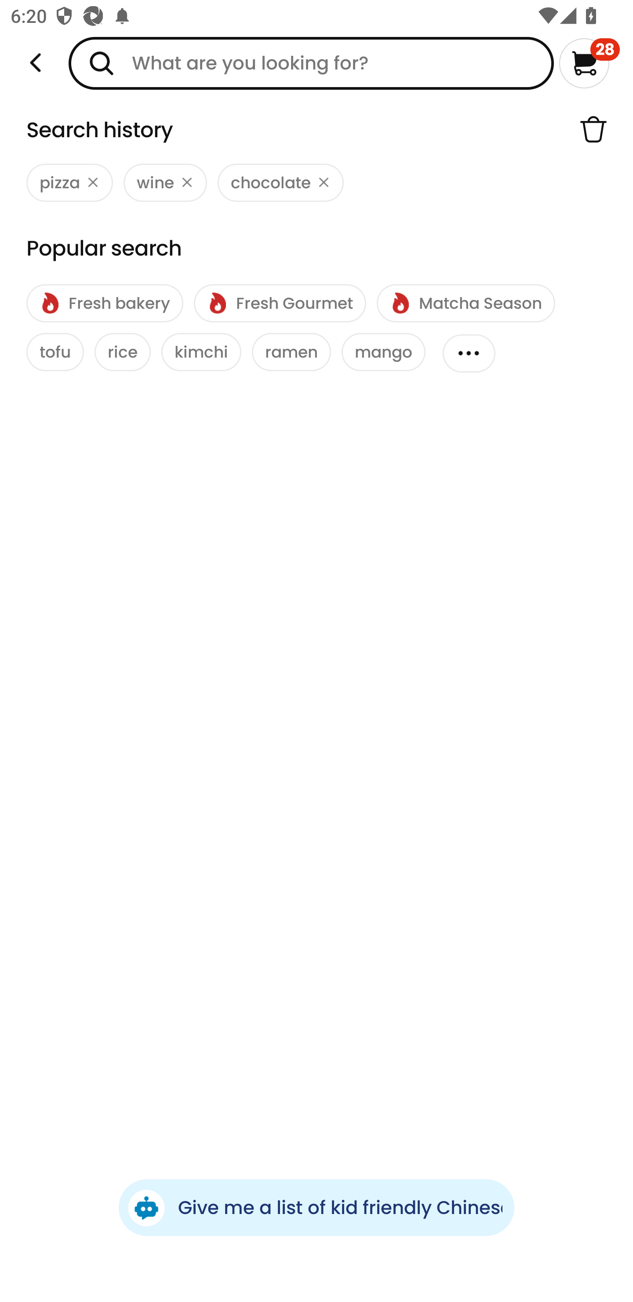  Describe the element at coordinates (280, 183) in the screenshot. I see `chocolate` at that location.